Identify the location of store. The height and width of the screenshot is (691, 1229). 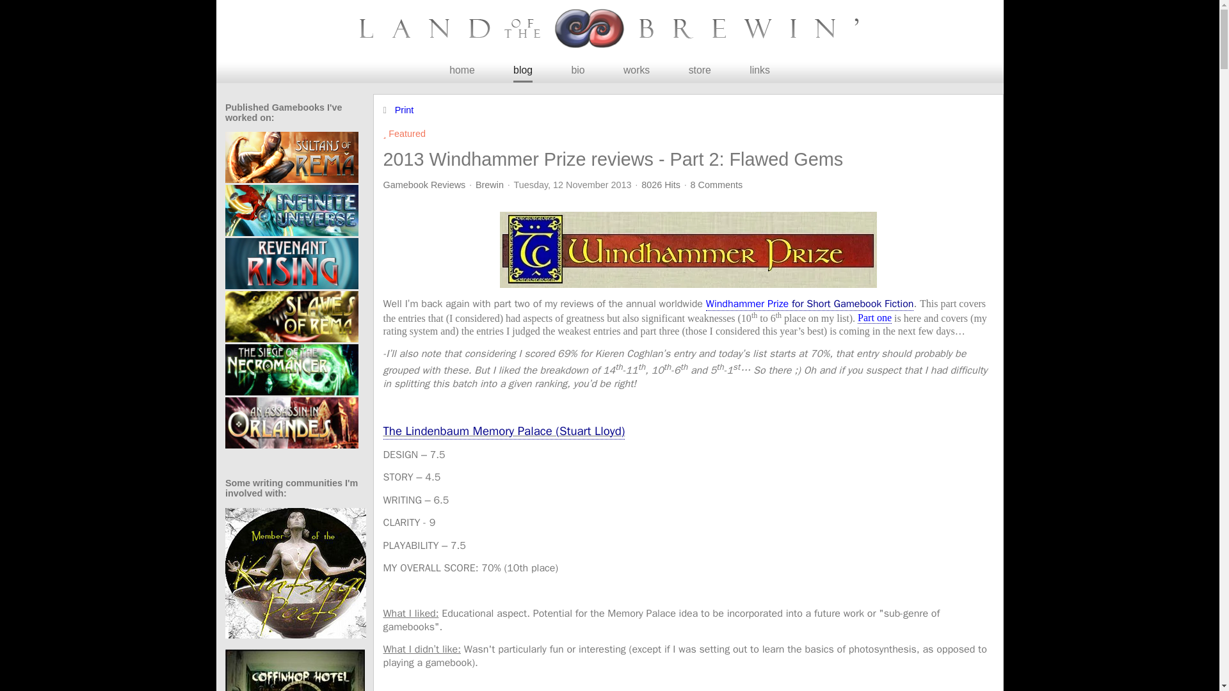
(700, 70).